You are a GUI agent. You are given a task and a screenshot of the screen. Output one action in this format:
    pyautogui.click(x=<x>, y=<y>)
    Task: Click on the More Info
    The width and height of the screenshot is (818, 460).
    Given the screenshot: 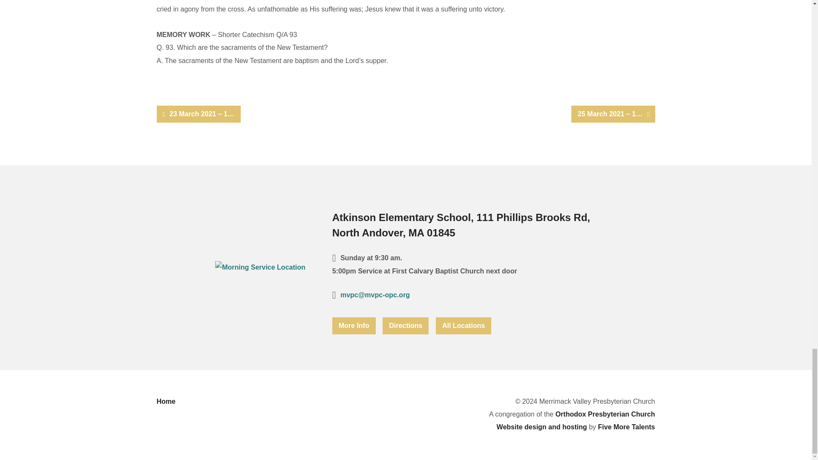 What is the action you would take?
    pyautogui.click(x=354, y=326)
    